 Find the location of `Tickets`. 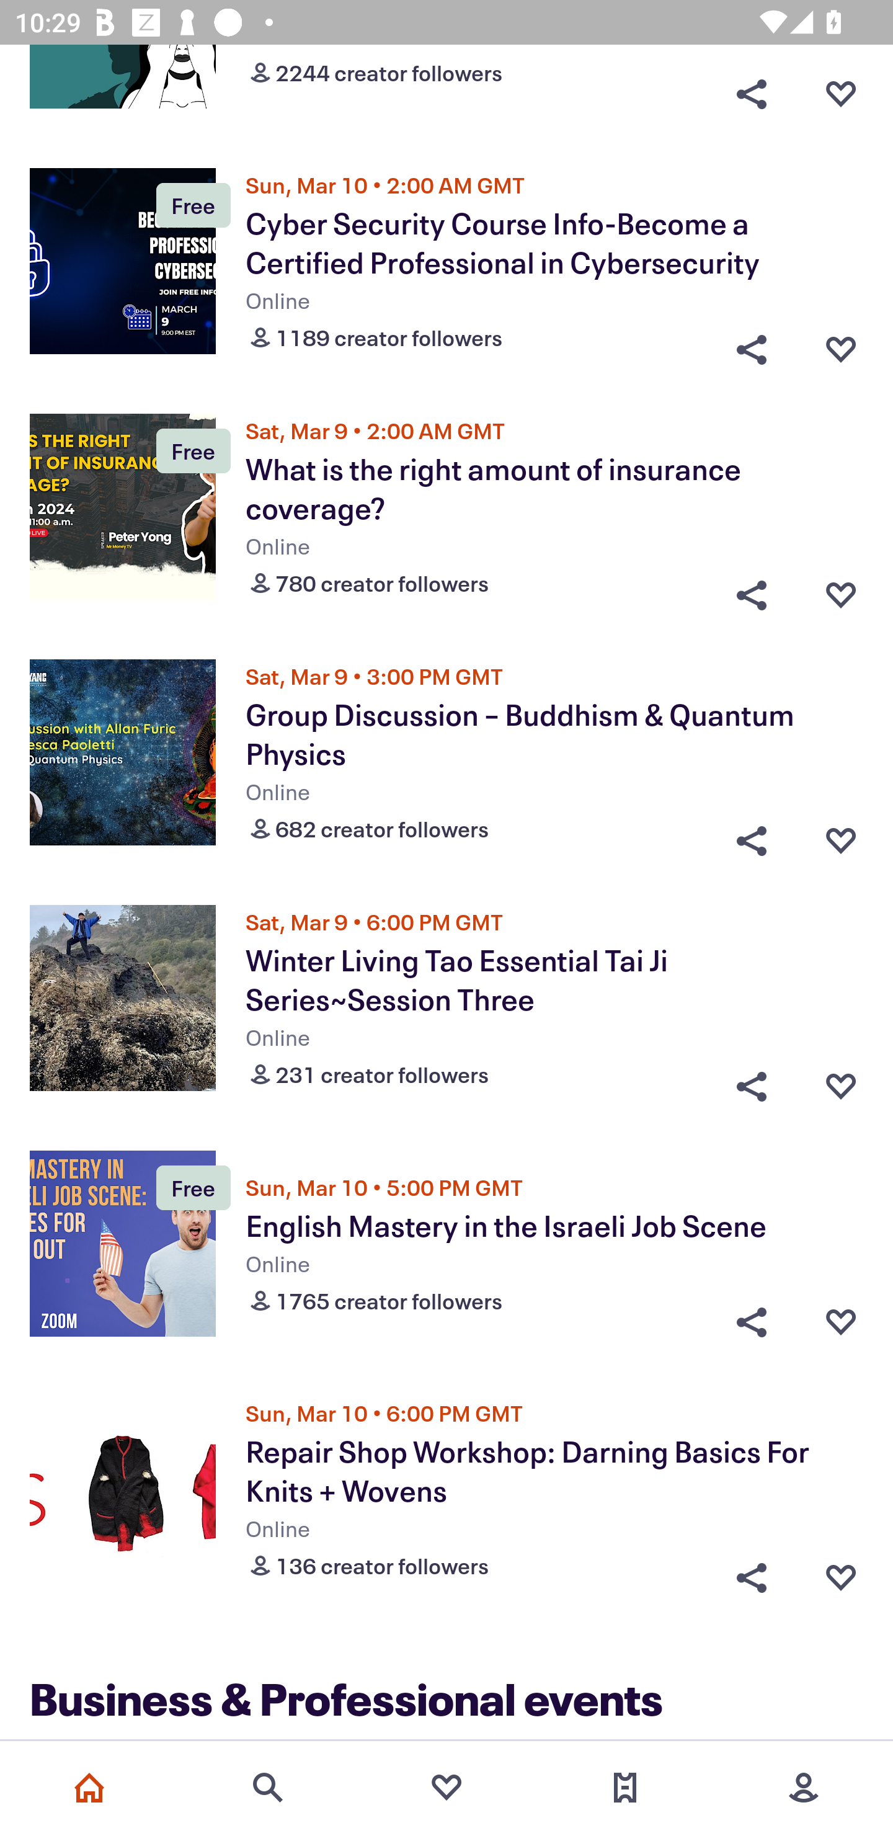

Tickets is located at coordinates (625, 1788).